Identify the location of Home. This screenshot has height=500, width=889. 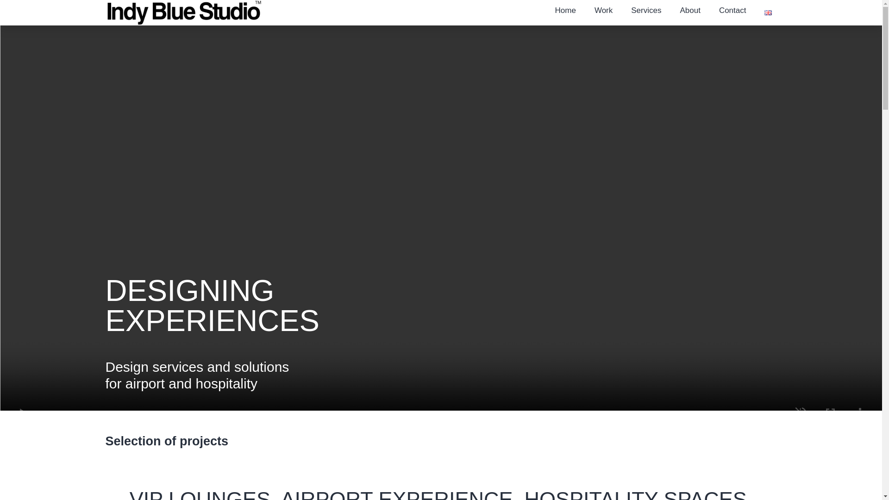
(565, 10).